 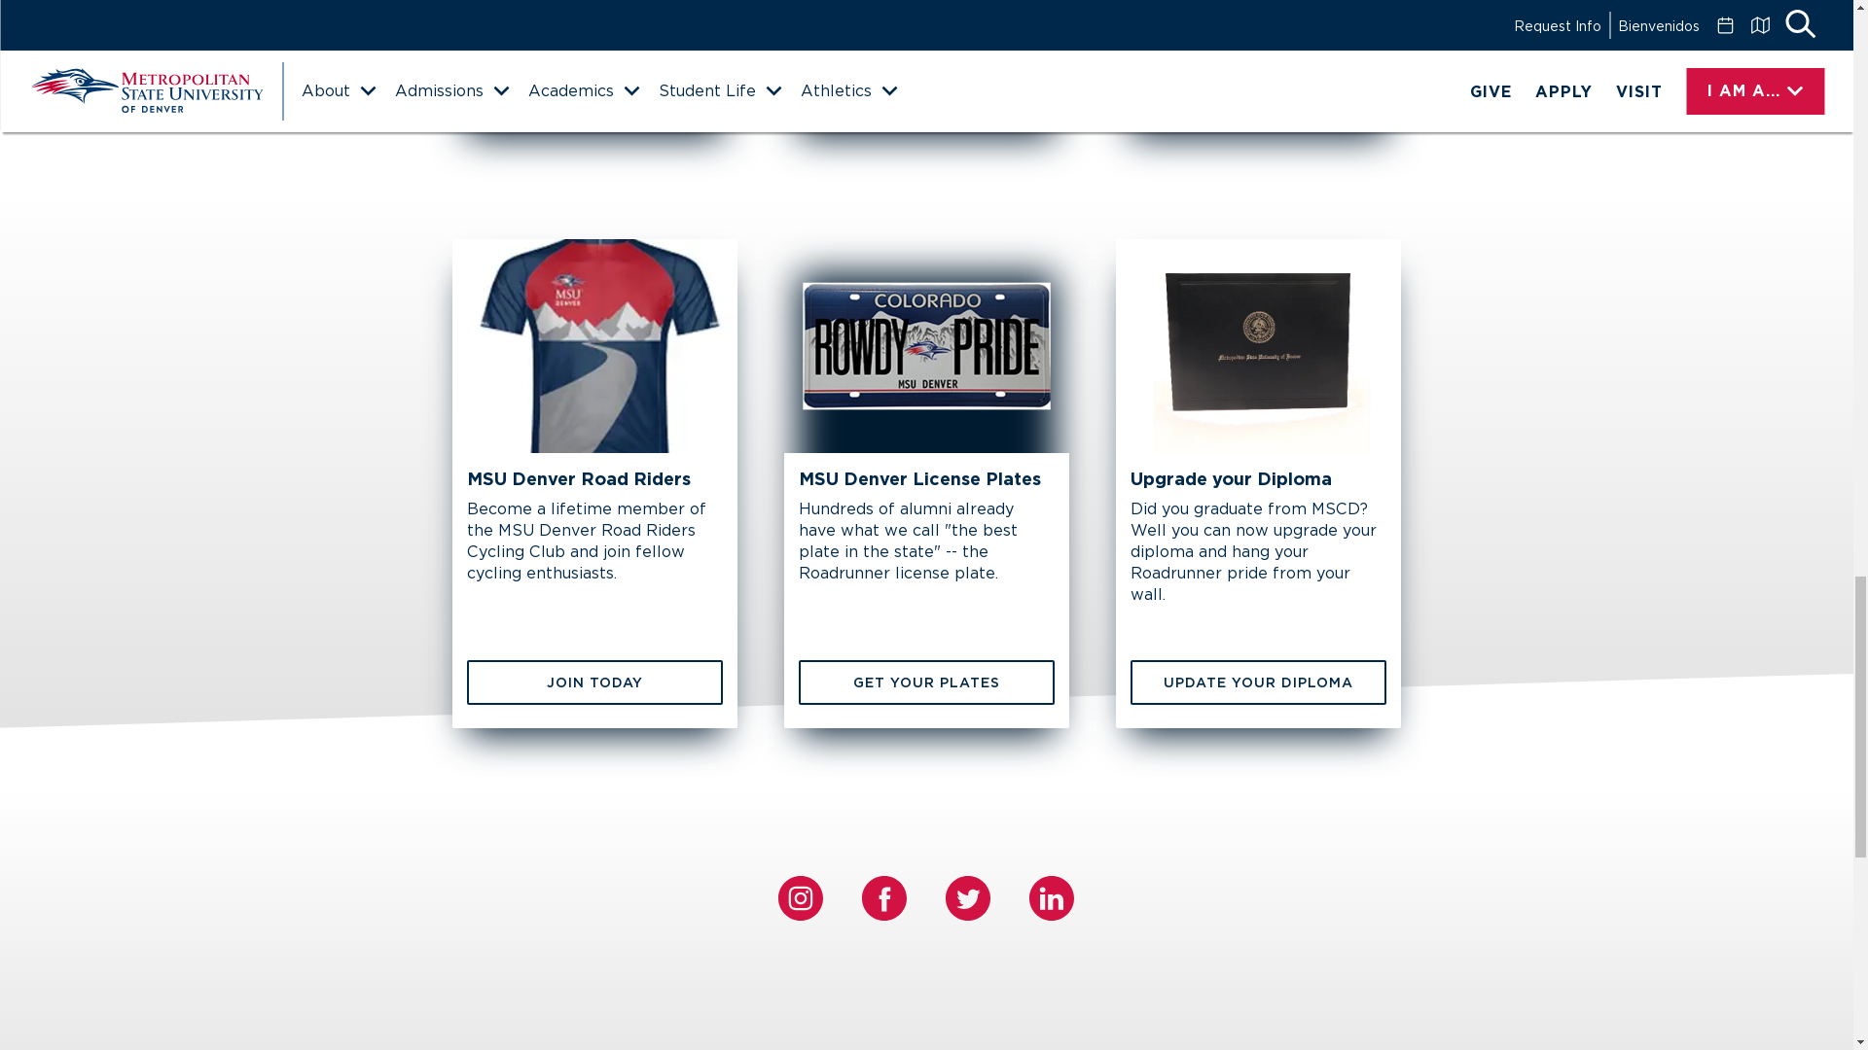 What do you see at coordinates (967, 898) in the screenshot?
I see `Twitter` at bounding box center [967, 898].